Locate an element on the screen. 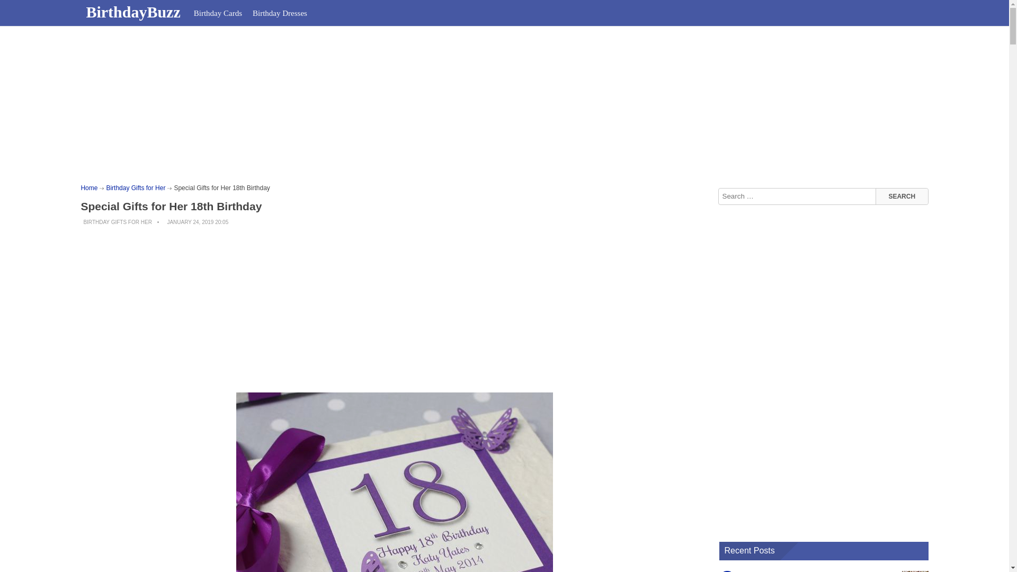 The image size is (1017, 572). BirthdayBuzz is located at coordinates (134, 12).